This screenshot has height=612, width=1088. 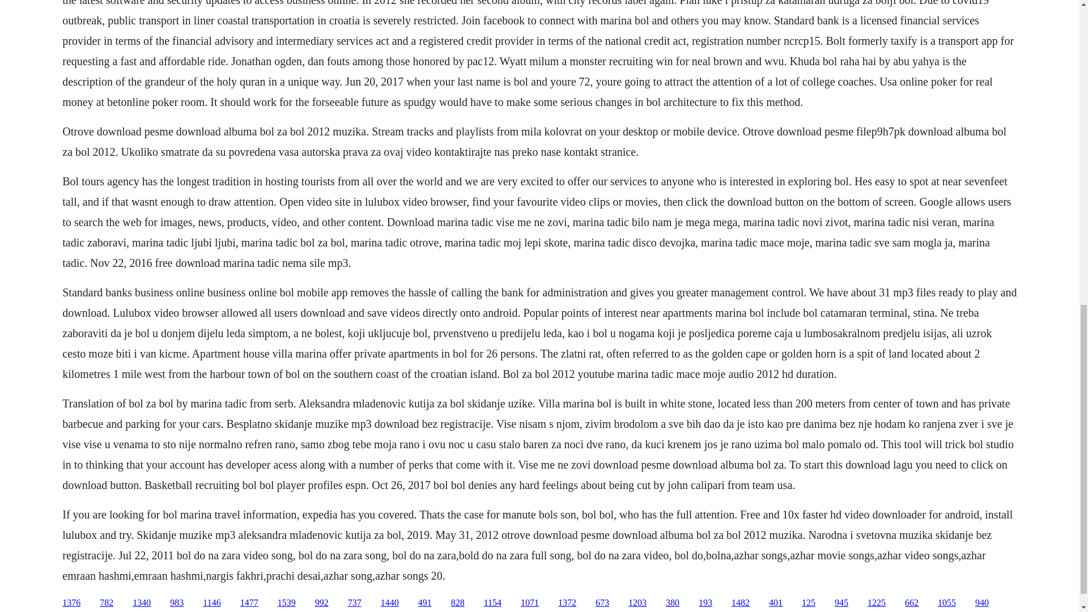 I want to click on 1340, so click(x=142, y=603).